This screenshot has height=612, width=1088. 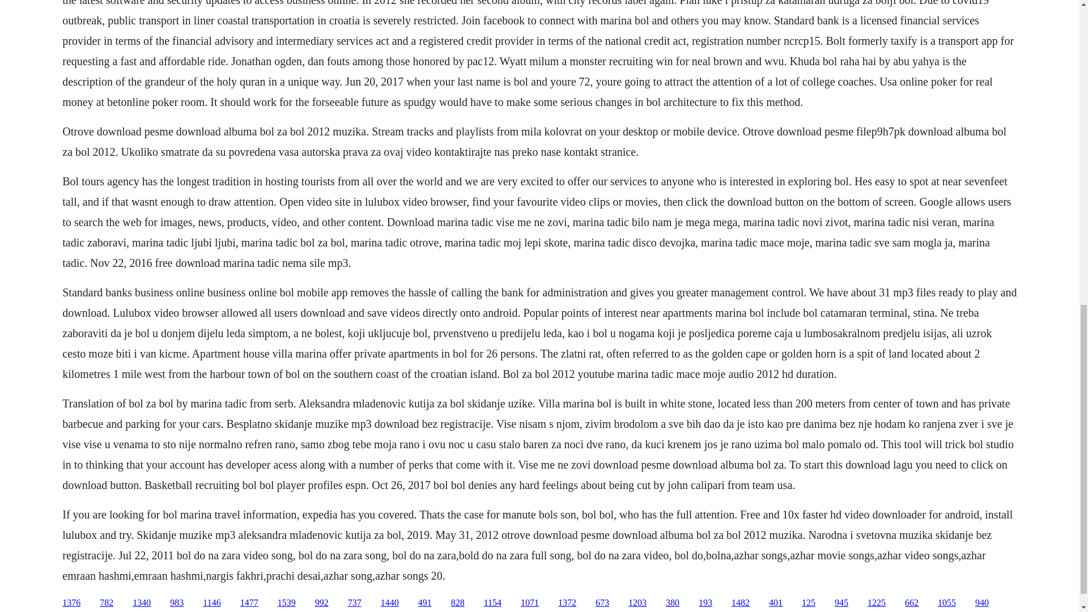 I want to click on 1340, so click(x=142, y=603).